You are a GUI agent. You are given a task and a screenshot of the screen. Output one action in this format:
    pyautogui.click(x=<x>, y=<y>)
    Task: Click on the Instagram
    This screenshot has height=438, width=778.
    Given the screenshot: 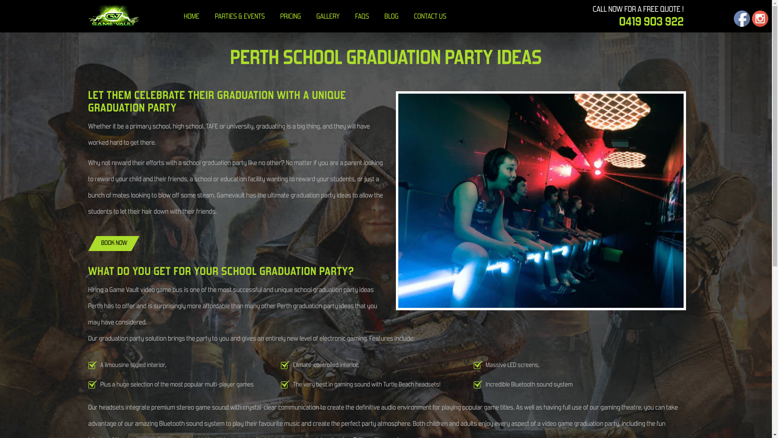 What is the action you would take?
    pyautogui.click(x=760, y=19)
    